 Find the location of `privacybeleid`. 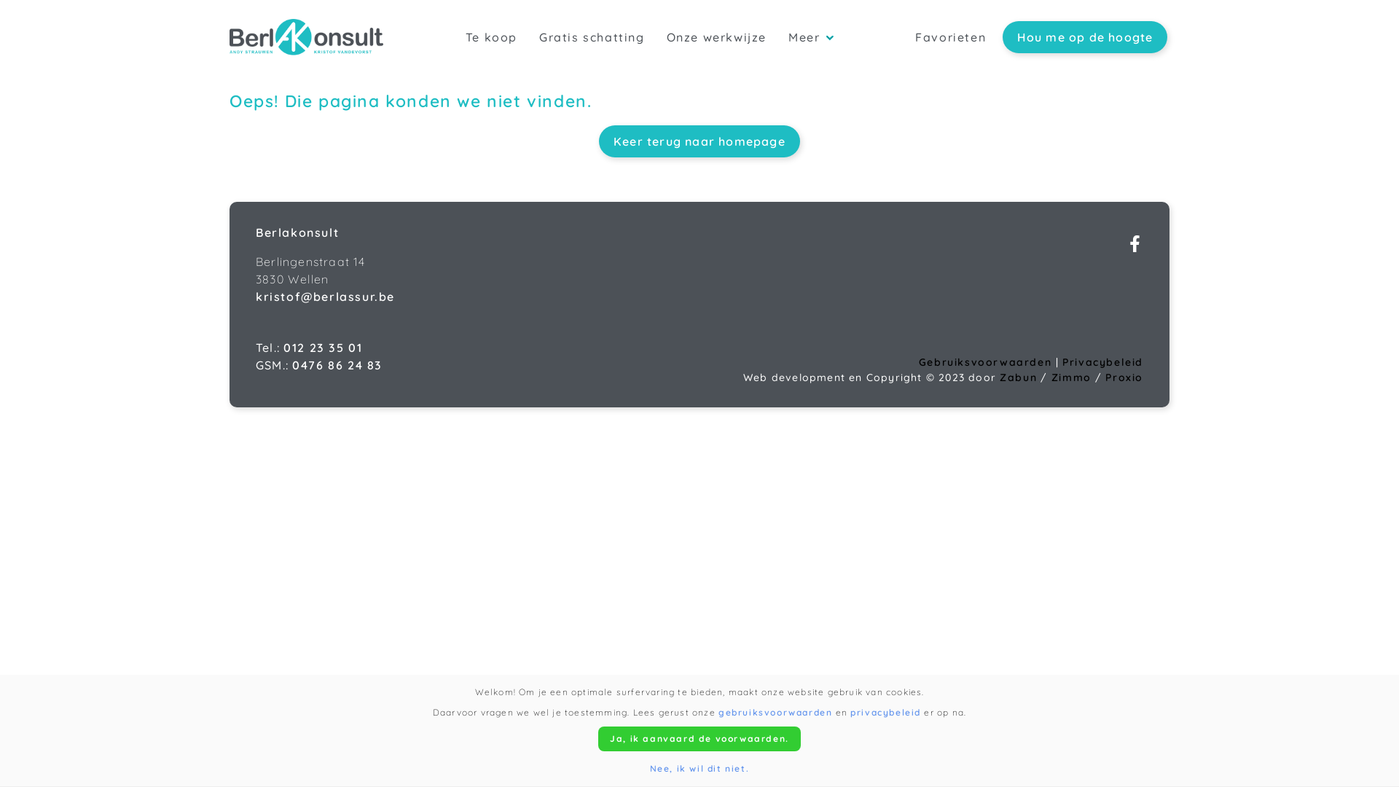

privacybeleid is located at coordinates (886, 713).